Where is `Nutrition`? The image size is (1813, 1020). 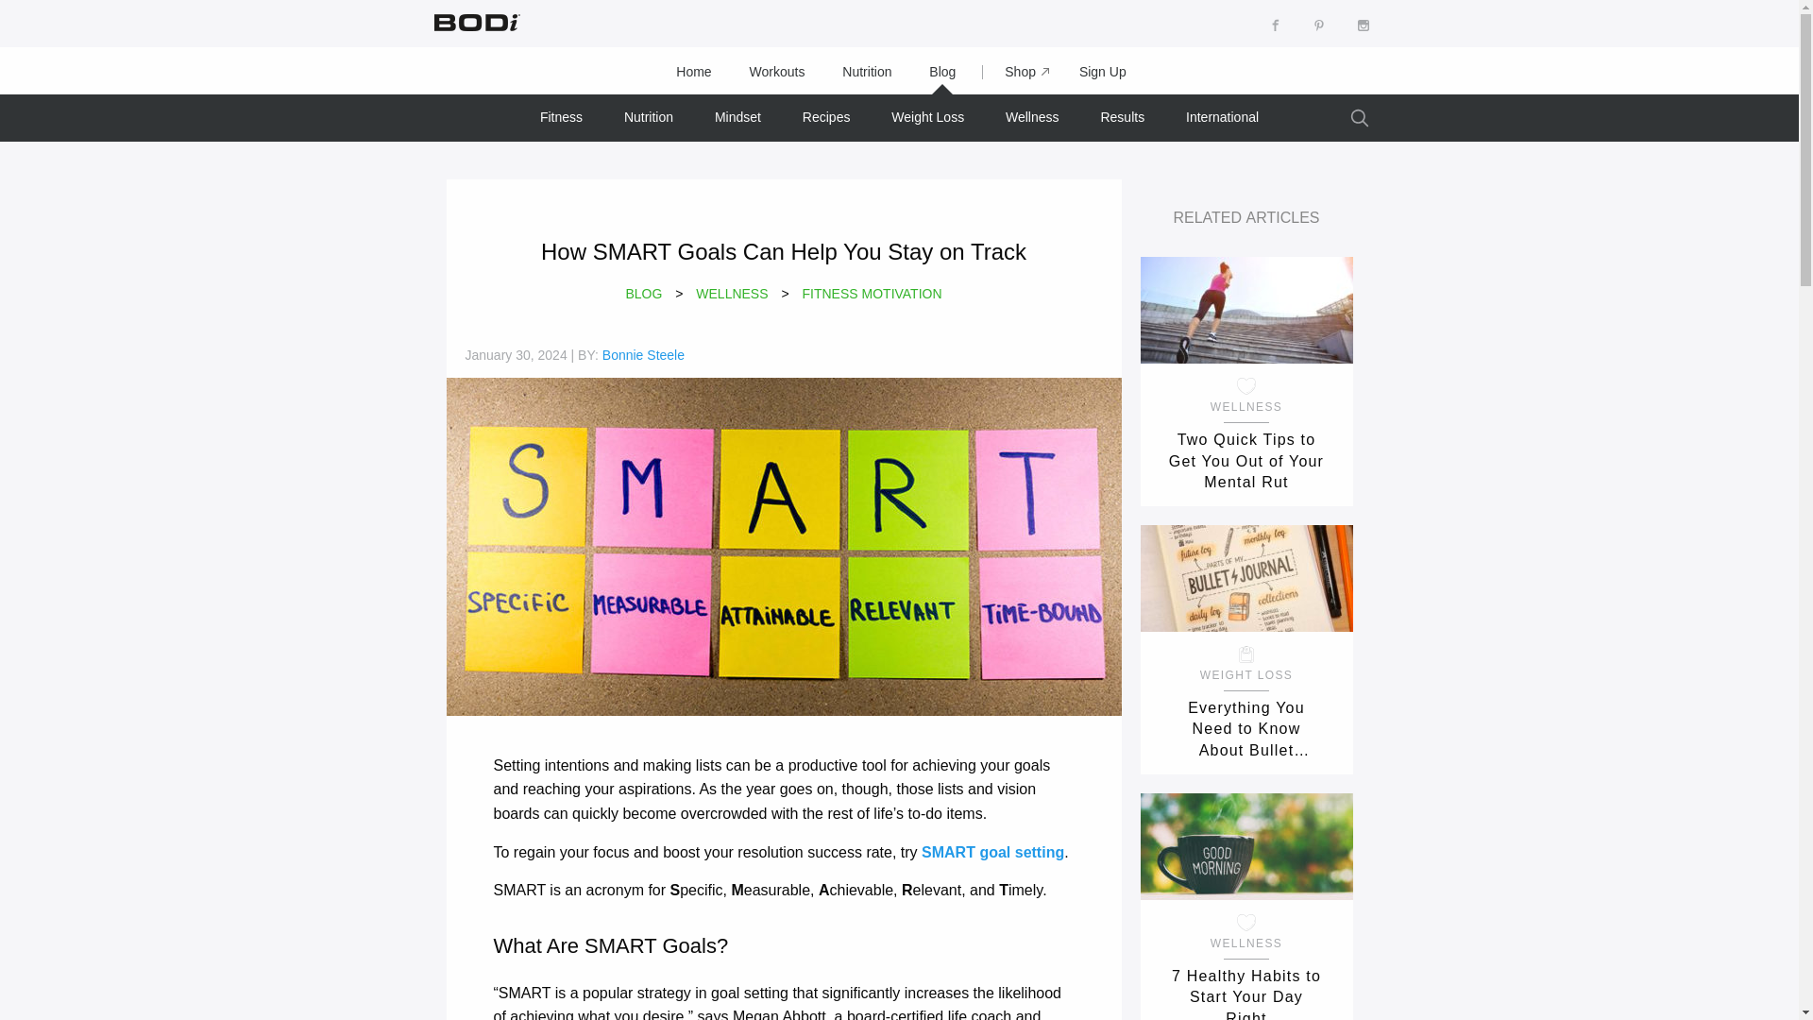
Nutrition is located at coordinates (649, 117).